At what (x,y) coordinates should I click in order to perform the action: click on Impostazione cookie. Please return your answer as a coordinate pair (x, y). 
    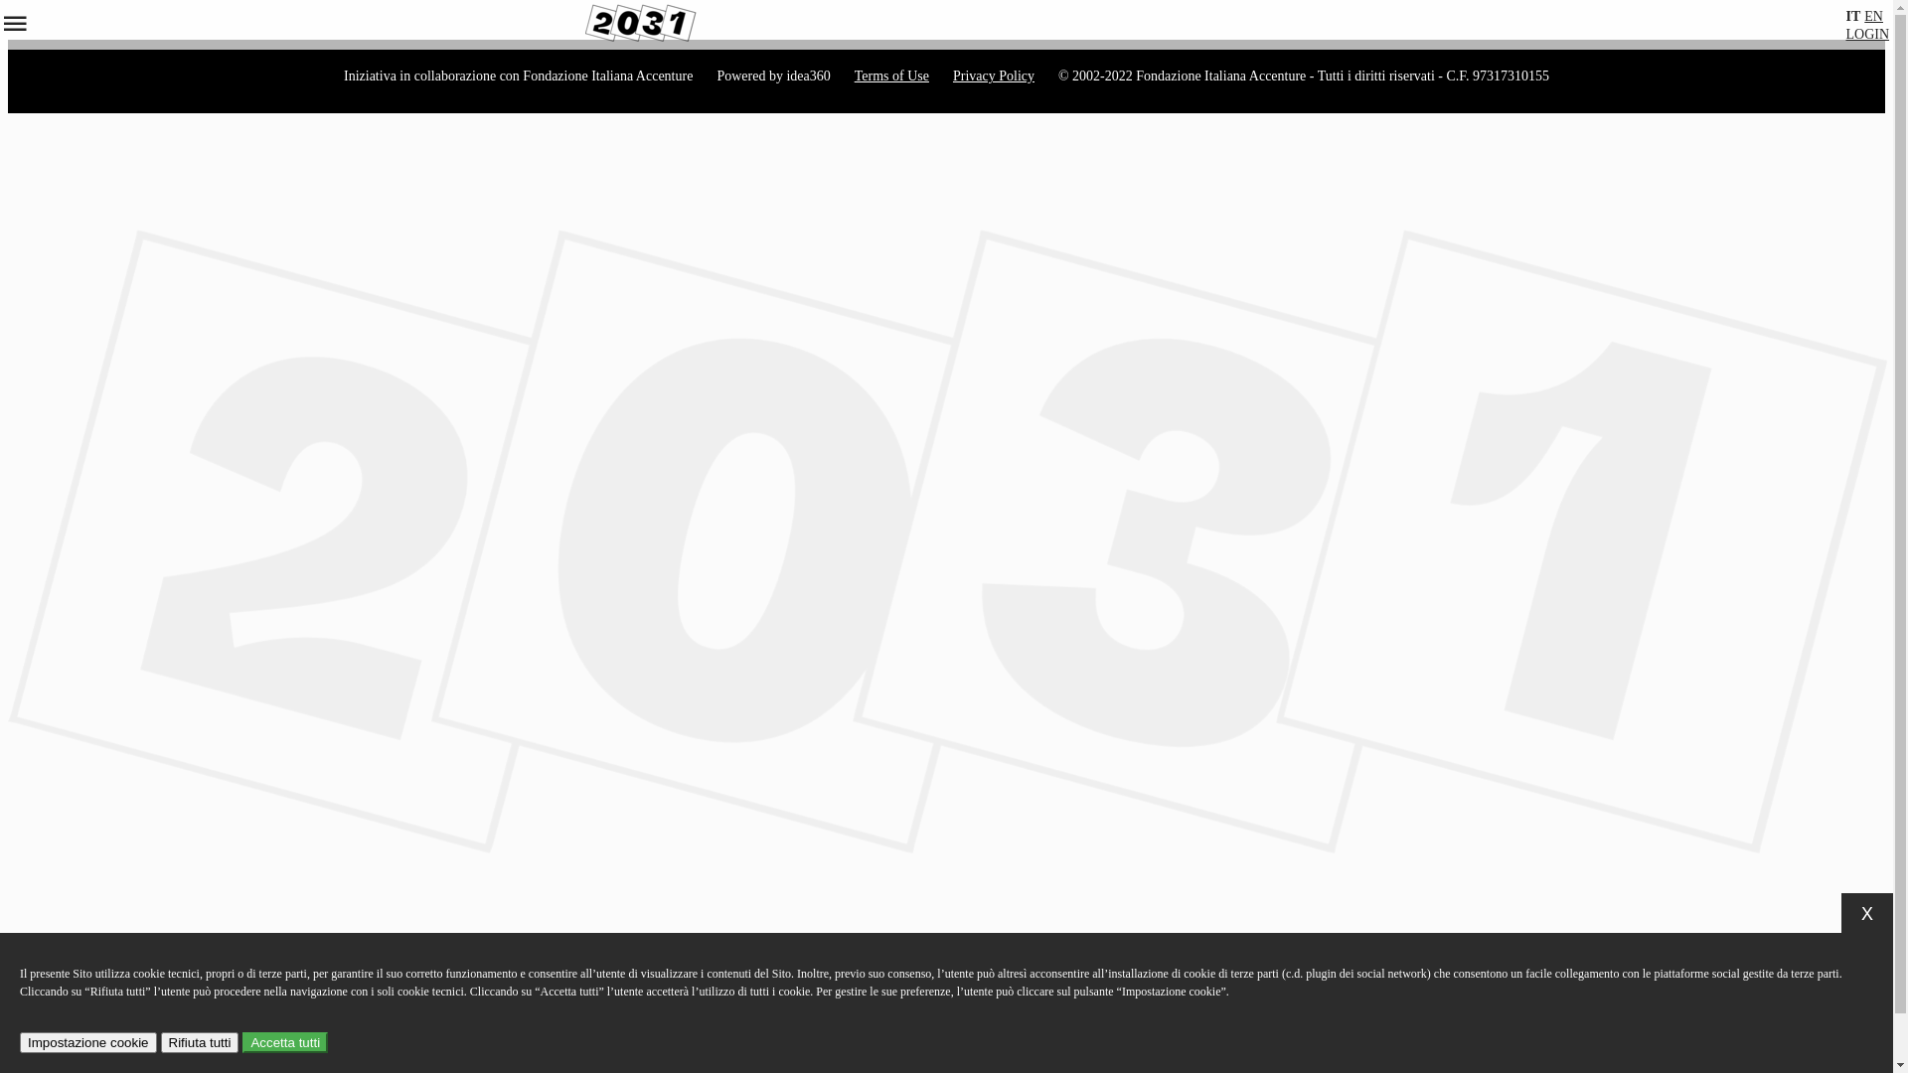
    Looking at the image, I should click on (88, 1043).